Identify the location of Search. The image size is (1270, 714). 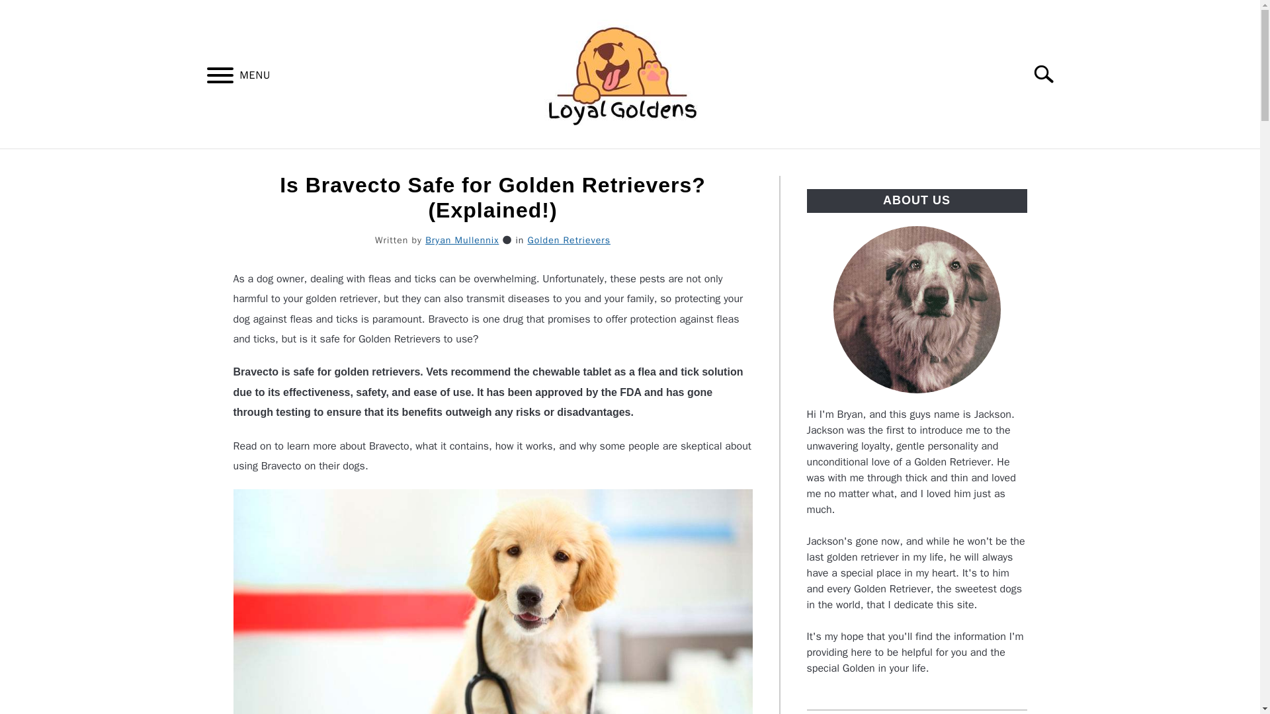
(1049, 73).